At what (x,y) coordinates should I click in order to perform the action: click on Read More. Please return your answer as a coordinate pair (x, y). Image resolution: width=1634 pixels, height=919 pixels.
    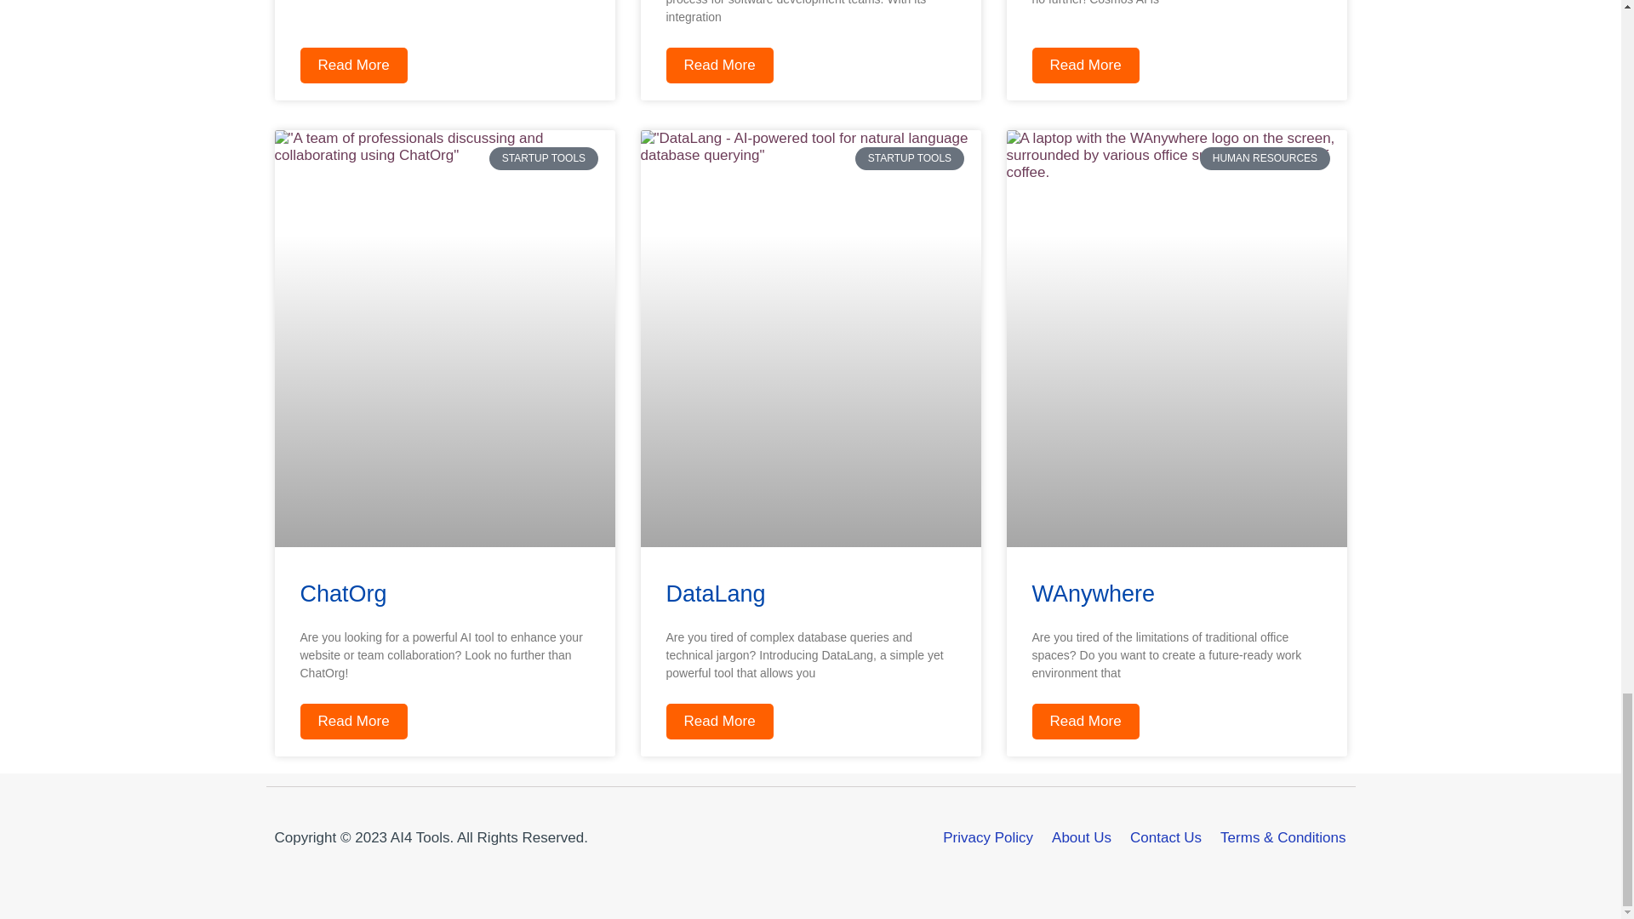
    Looking at the image, I should click on (1084, 66).